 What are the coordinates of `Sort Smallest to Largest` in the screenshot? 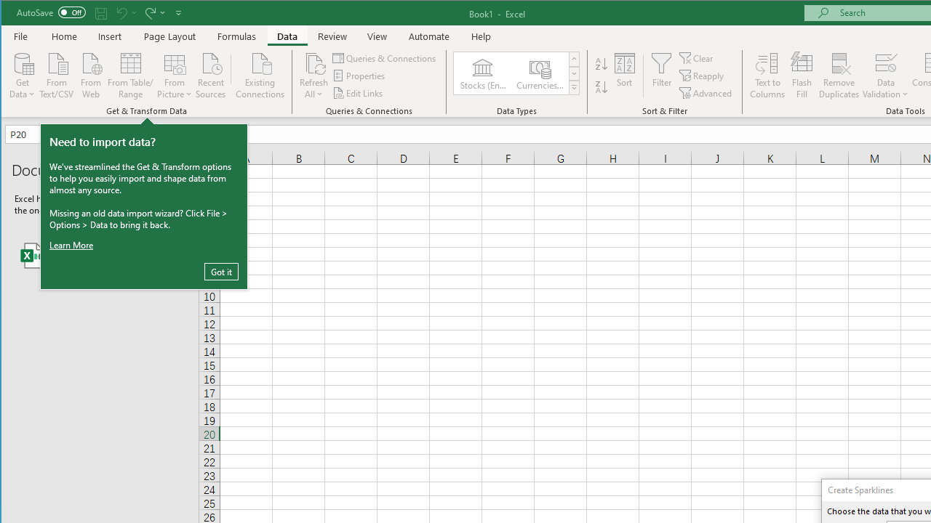 It's located at (602, 64).